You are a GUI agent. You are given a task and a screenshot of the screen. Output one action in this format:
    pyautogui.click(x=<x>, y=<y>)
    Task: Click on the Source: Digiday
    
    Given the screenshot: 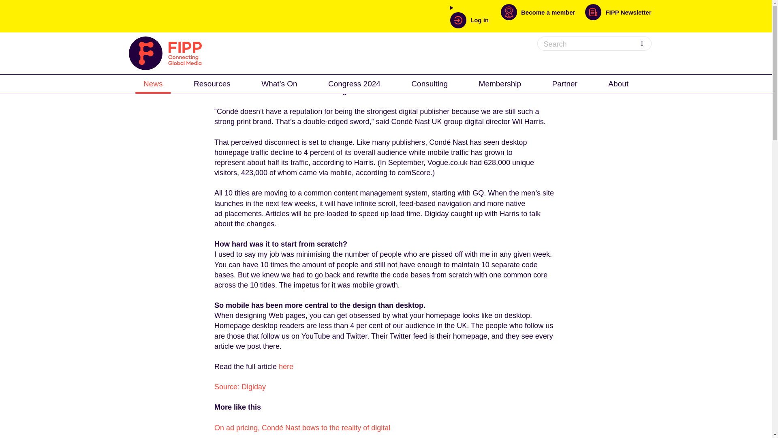 What is the action you would take?
    pyautogui.click(x=240, y=387)
    